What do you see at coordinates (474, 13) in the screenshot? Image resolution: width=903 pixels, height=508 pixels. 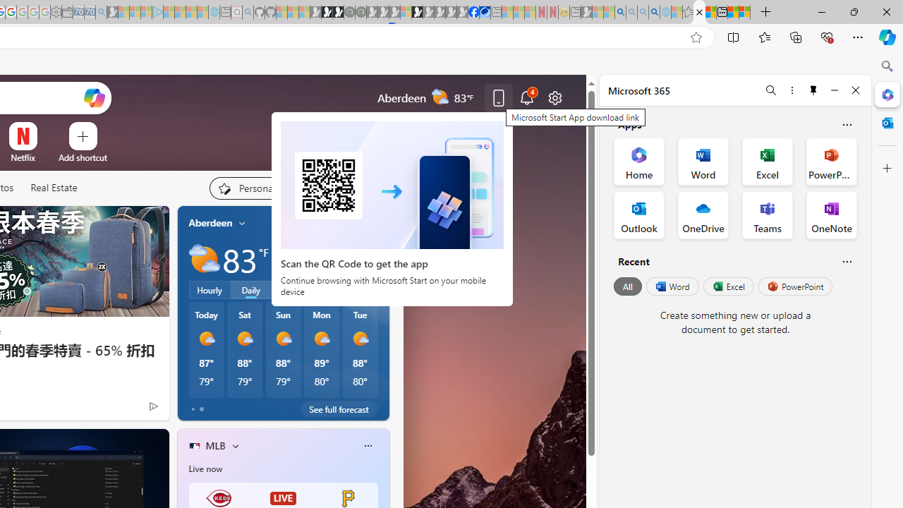 I see `Nordace | Facebook` at bounding box center [474, 13].